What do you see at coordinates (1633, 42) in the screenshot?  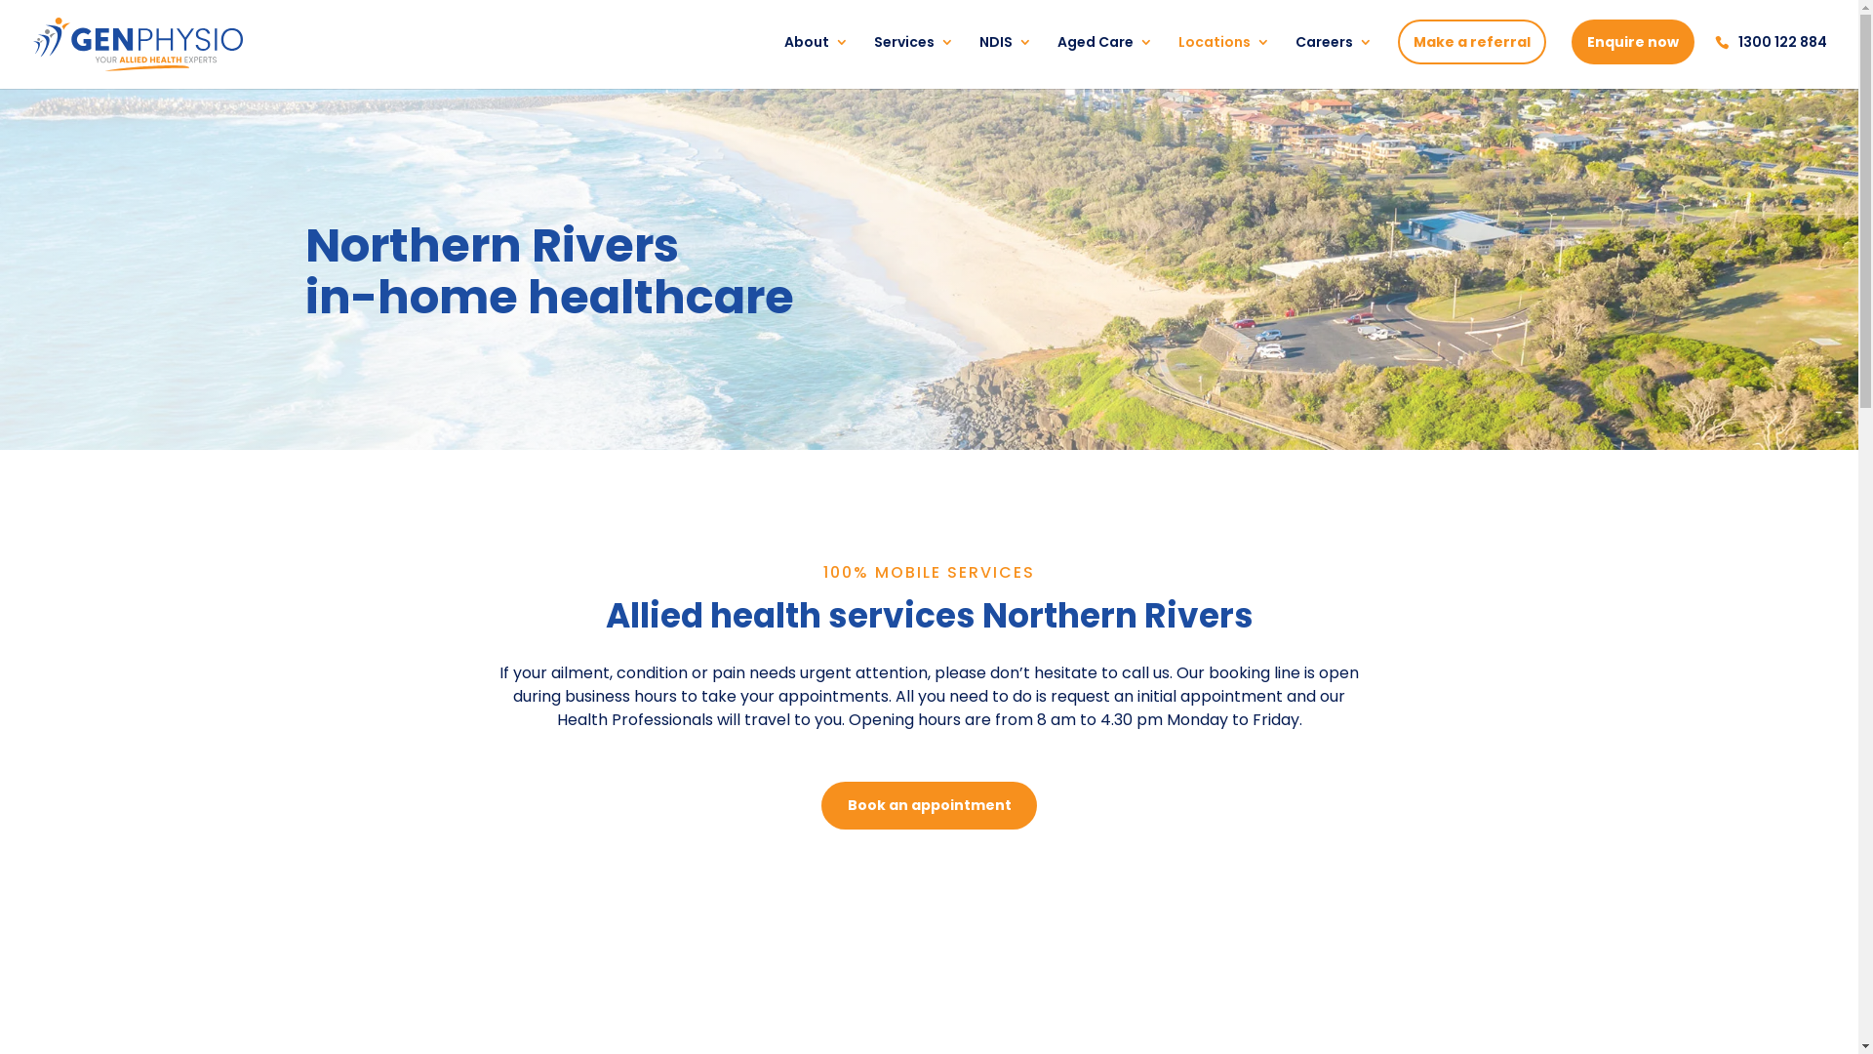 I see `Enquire now` at bounding box center [1633, 42].